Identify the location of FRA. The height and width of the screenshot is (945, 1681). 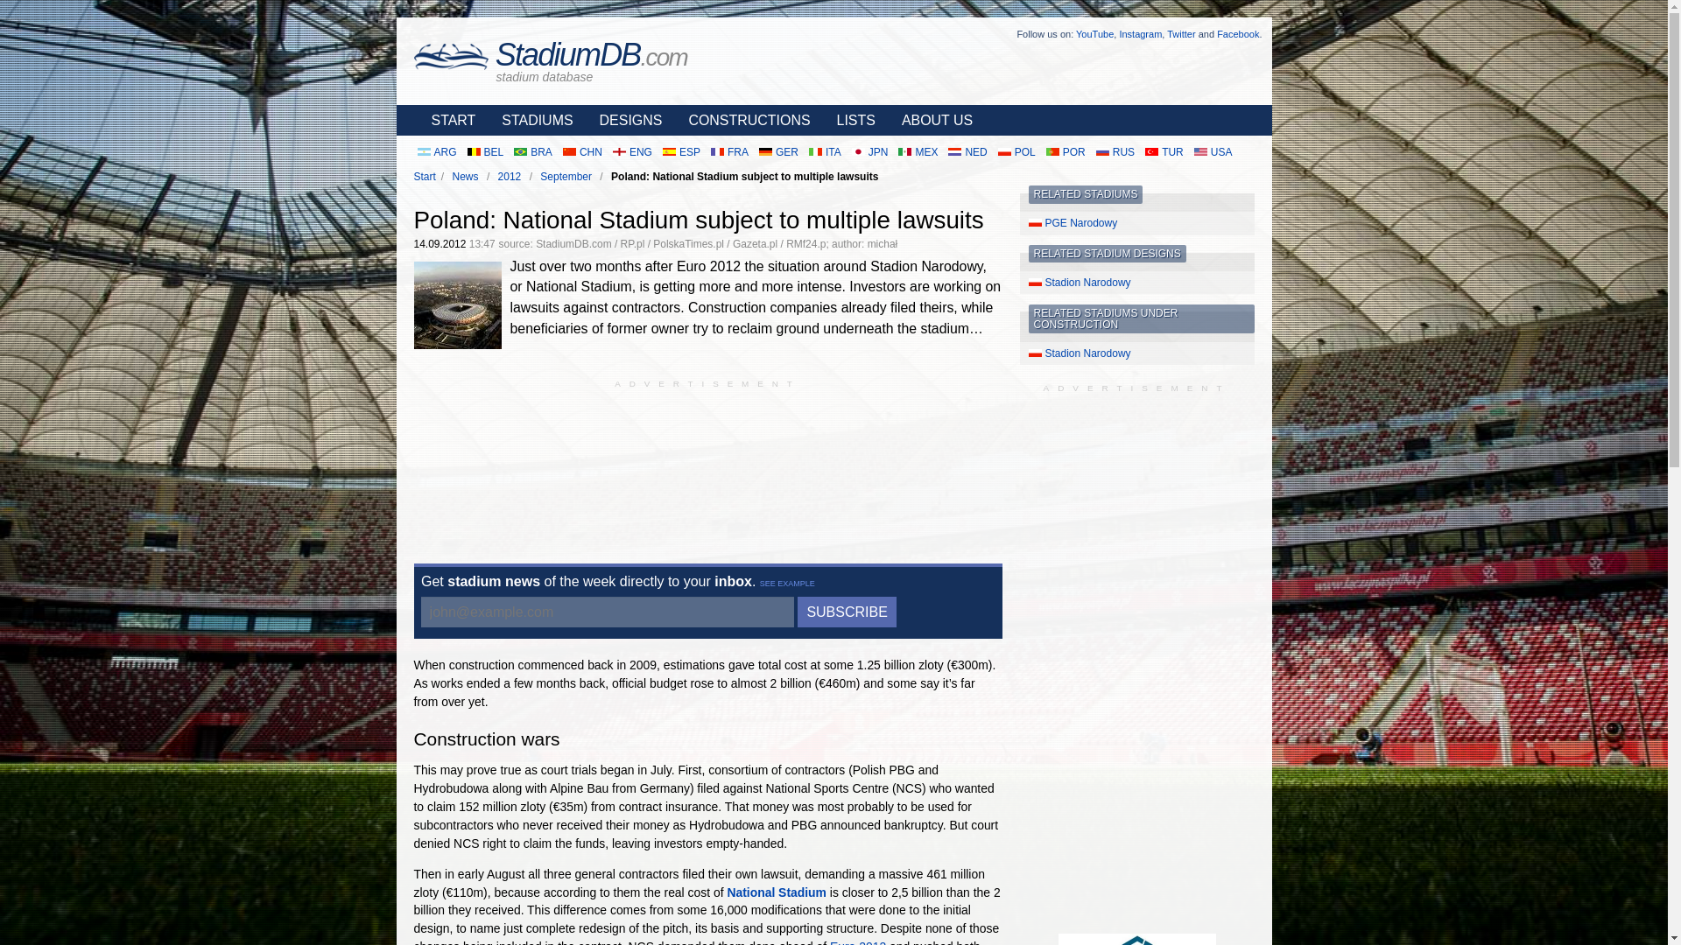
(729, 152).